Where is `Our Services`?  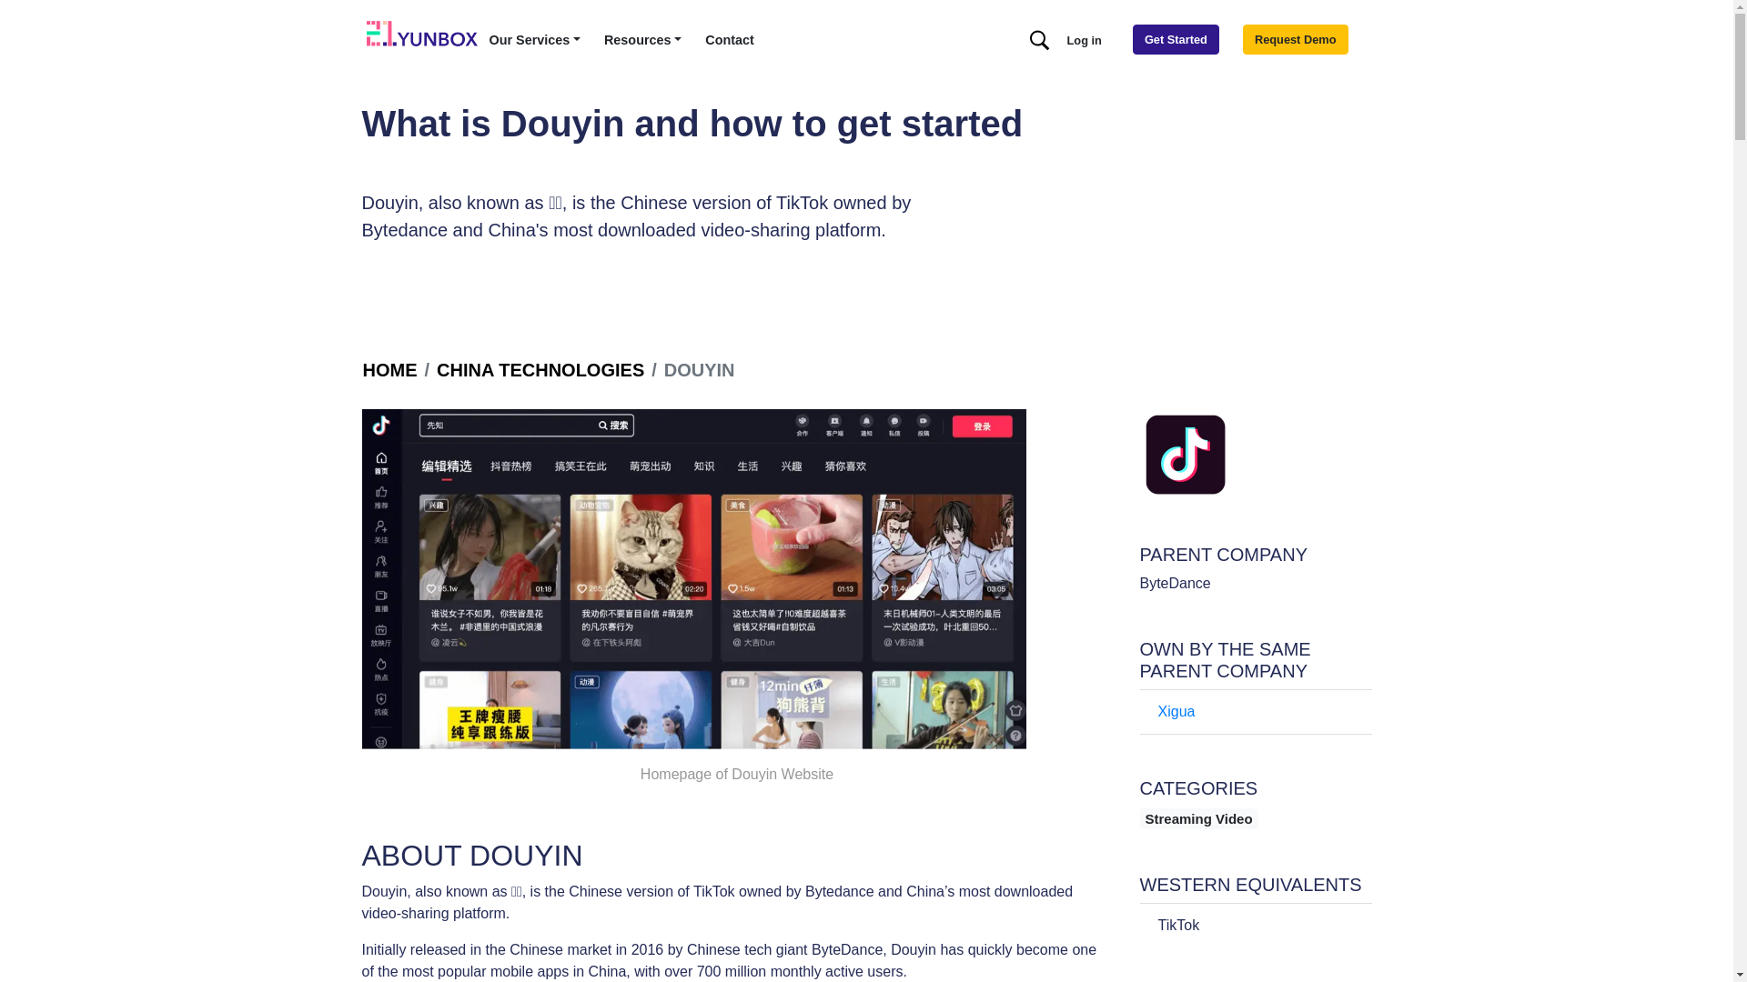 Our Services is located at coordinates (535, 41).